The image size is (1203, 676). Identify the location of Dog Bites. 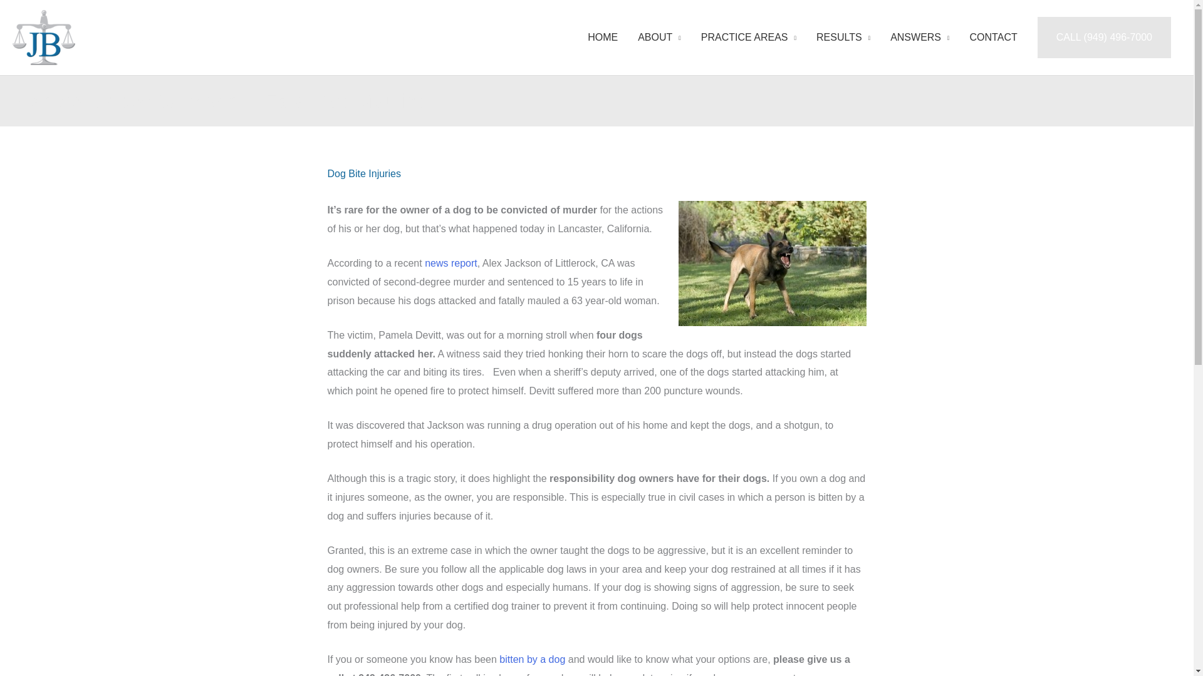
(532, 659).